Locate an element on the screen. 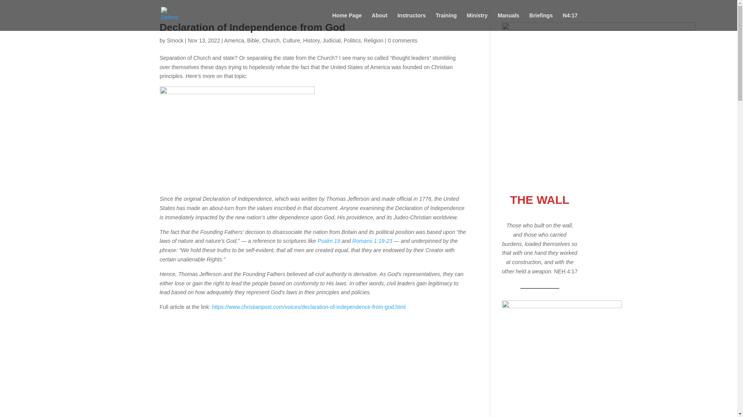  Home Page is located at coordinates (347, 22).